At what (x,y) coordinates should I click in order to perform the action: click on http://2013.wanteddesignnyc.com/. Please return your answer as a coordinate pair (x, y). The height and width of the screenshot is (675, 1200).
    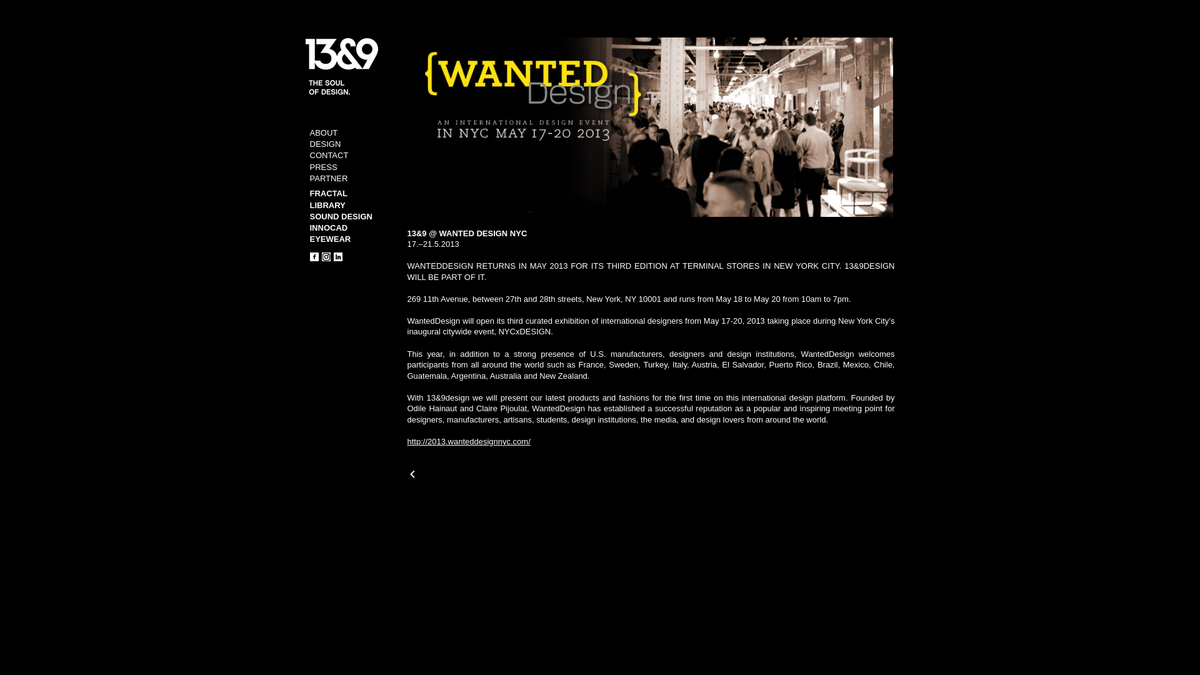
    Looking at the image, I should click on (469, 441).